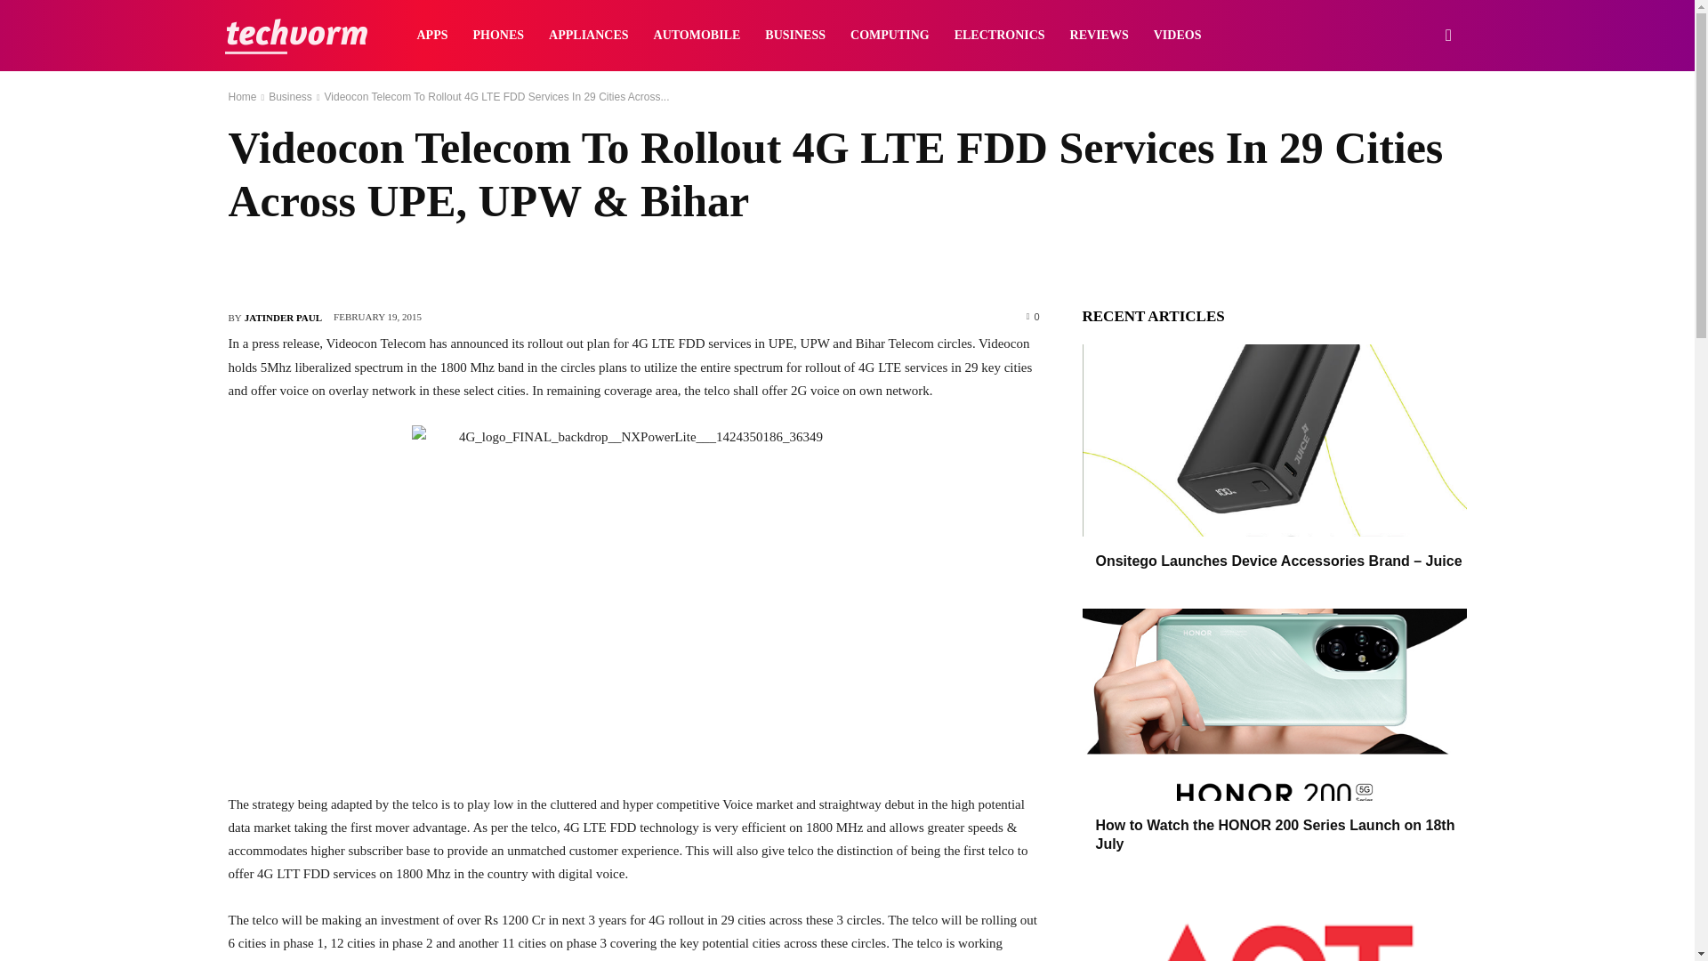 Image resolution: width=1708 pixels, height=961 pixels. I want to click on Home, so click(242, 96).